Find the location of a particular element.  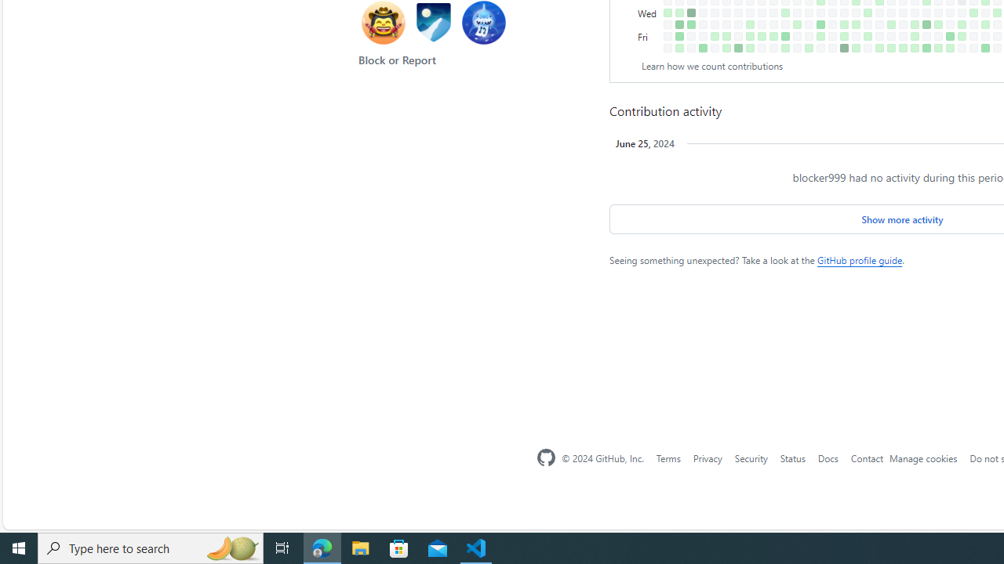

6 contributions on March 15th. is located at coordinates (785, 36).